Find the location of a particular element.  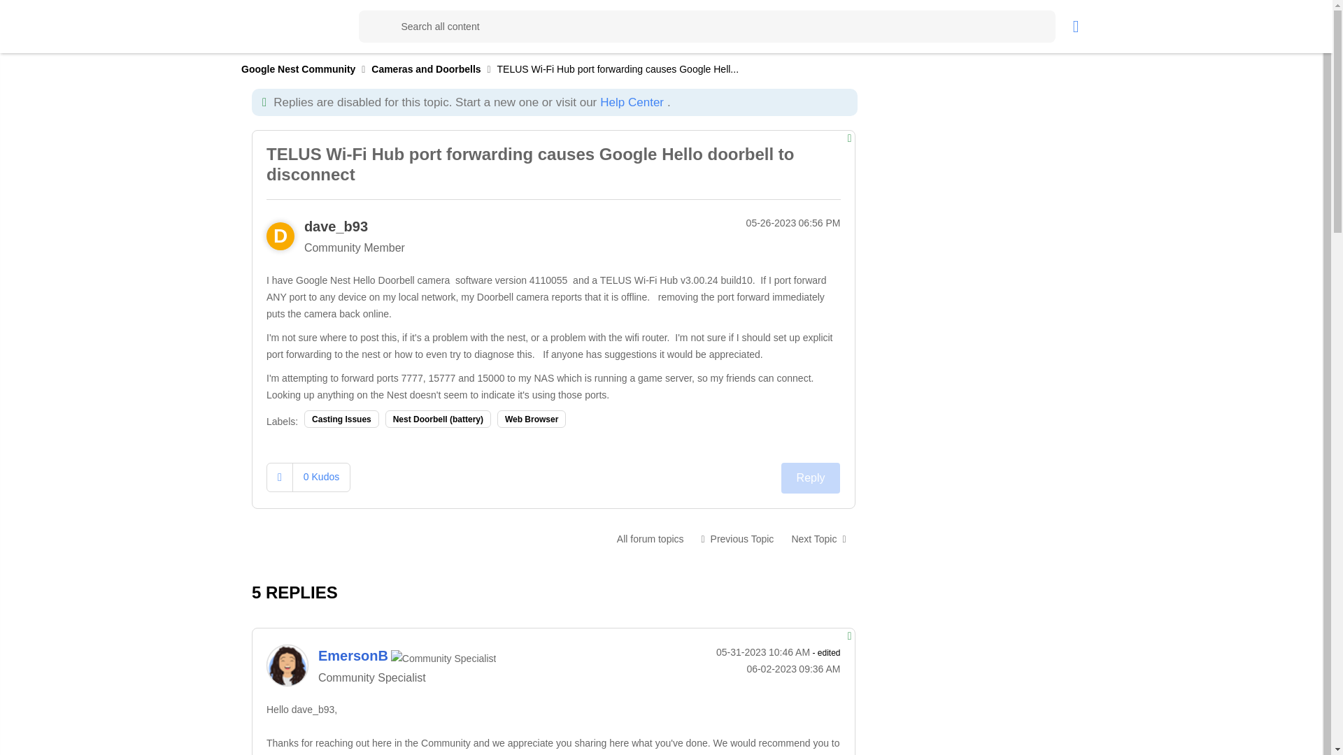

Google Nest Community is located at coordinates (316, 26).